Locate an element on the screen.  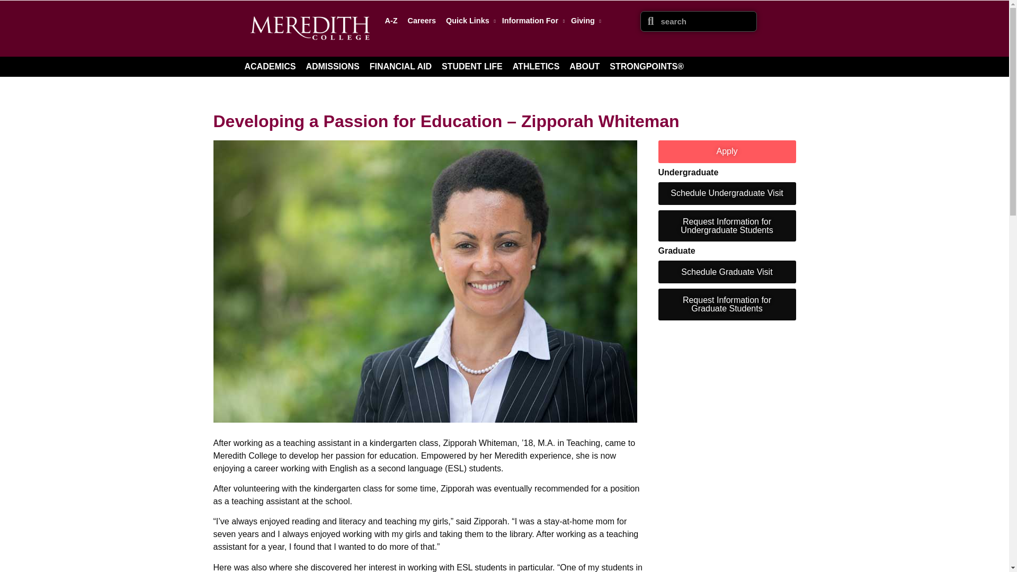
Careers is located at coordinates (422, 20).